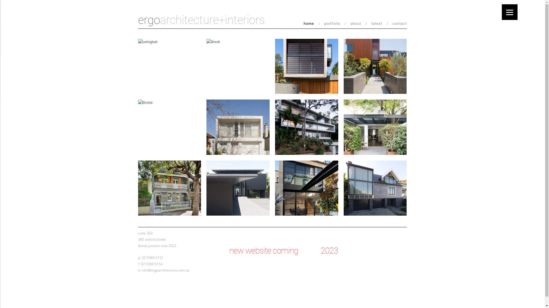 The height and width of the screenshot is (308, 549). What do you see at coordinates (307, 188) in the screenshot?
I see `Potts Point` at bounding box center [307, 188].